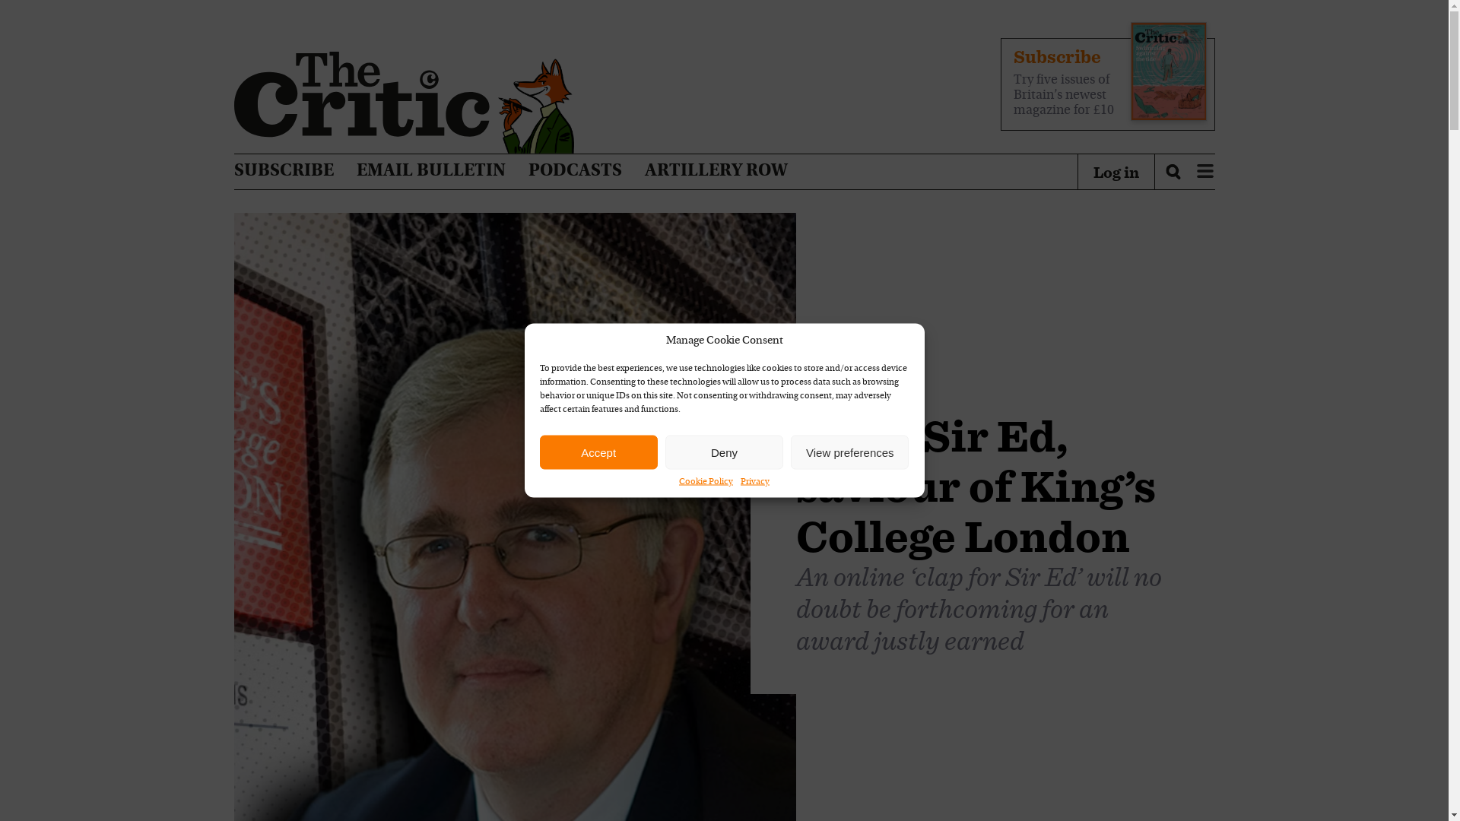 The height and width of the screenshot is (821, 1460). I want to click on Deny, so click(724, 452).